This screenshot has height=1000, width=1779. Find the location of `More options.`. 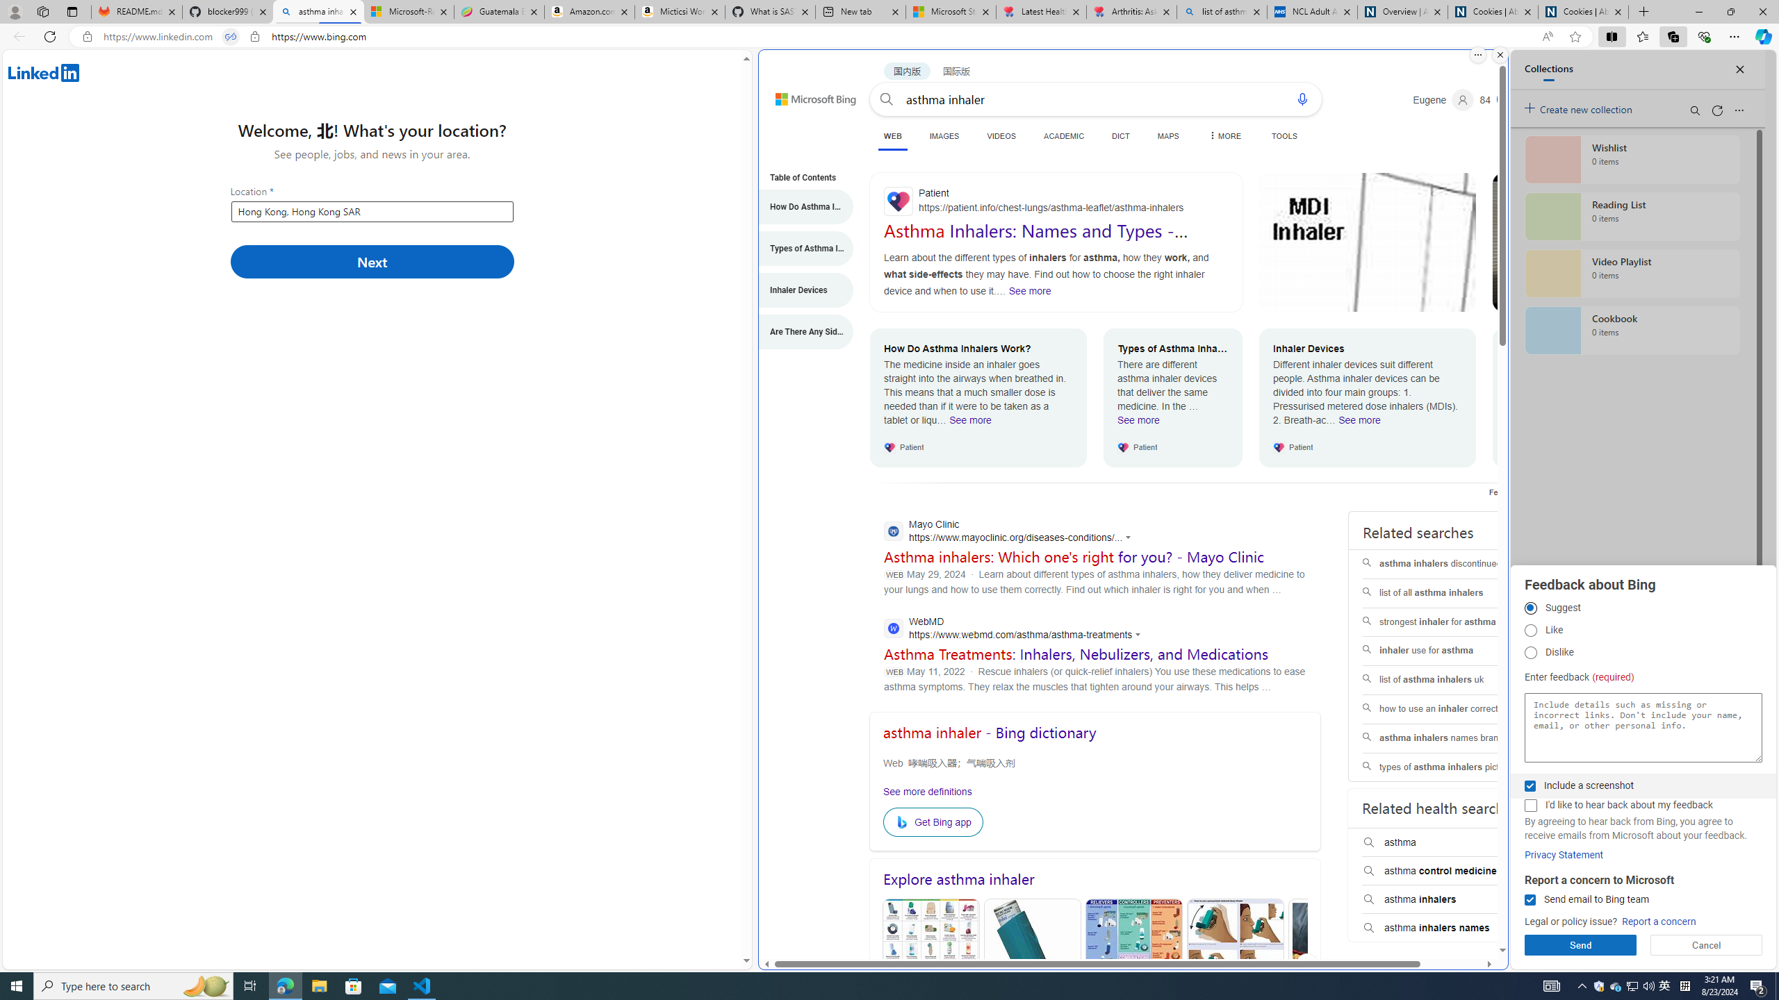

More options. is located at coordinates (1478, 55).